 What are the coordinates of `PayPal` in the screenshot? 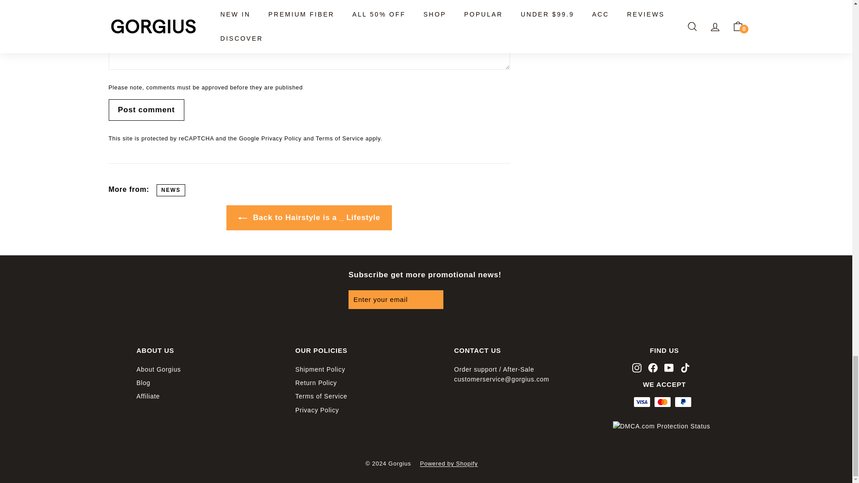 It's located at (683, 402).